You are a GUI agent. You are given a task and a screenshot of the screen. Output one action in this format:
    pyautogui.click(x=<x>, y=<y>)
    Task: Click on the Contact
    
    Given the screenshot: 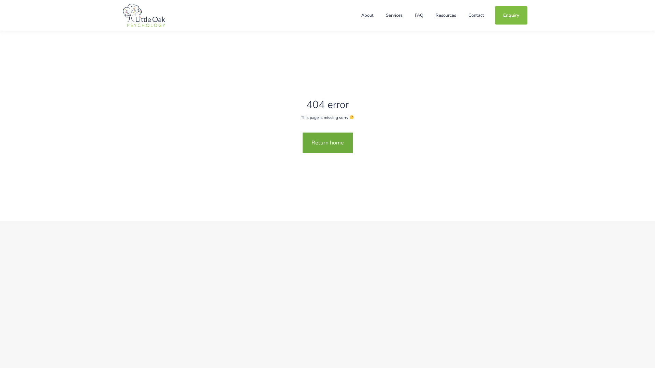 What is the action you would take?
    pyautogui.click(x=476, y=15)
    